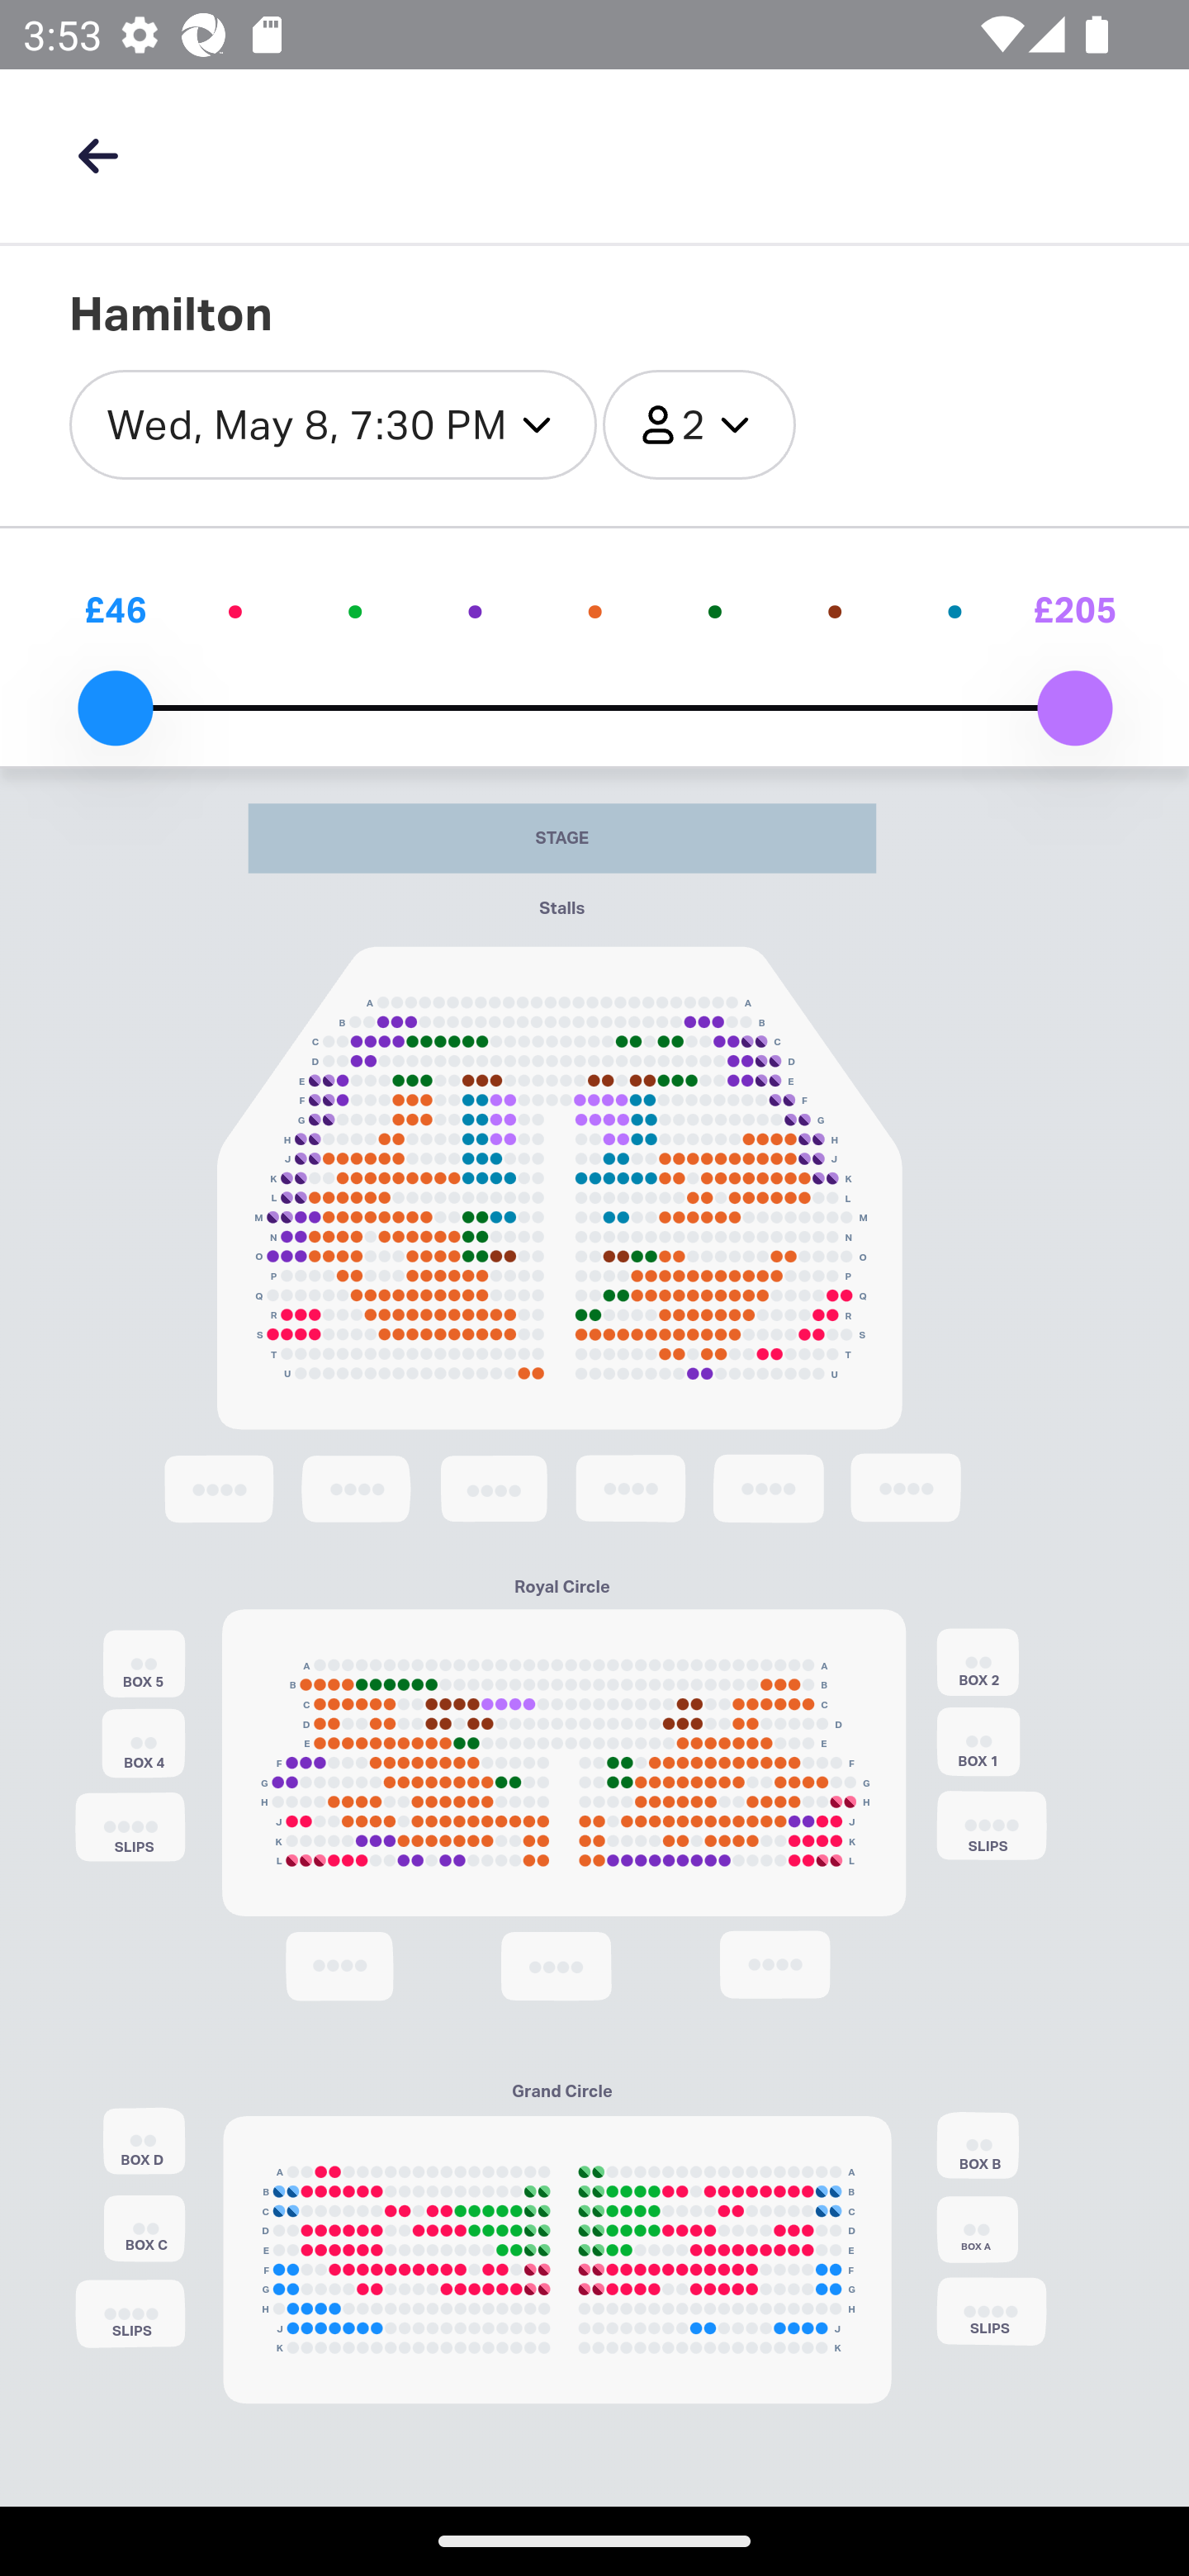 The image size is (1189, 2576). What do you see at coordinates (1073, 609) in the screenshot?
I see `£205` at bounding box center [1073, 609].